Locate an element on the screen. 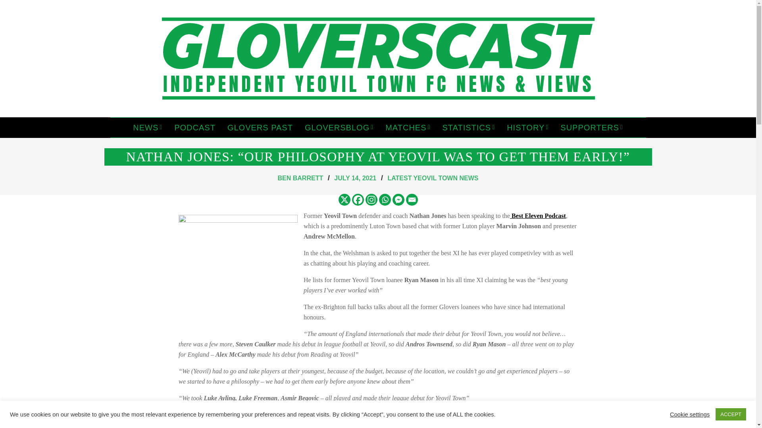 This screenshot has height=428, width=762. LATEST YEOVIL TOWN NEWS is located at coordinates (433, 178).